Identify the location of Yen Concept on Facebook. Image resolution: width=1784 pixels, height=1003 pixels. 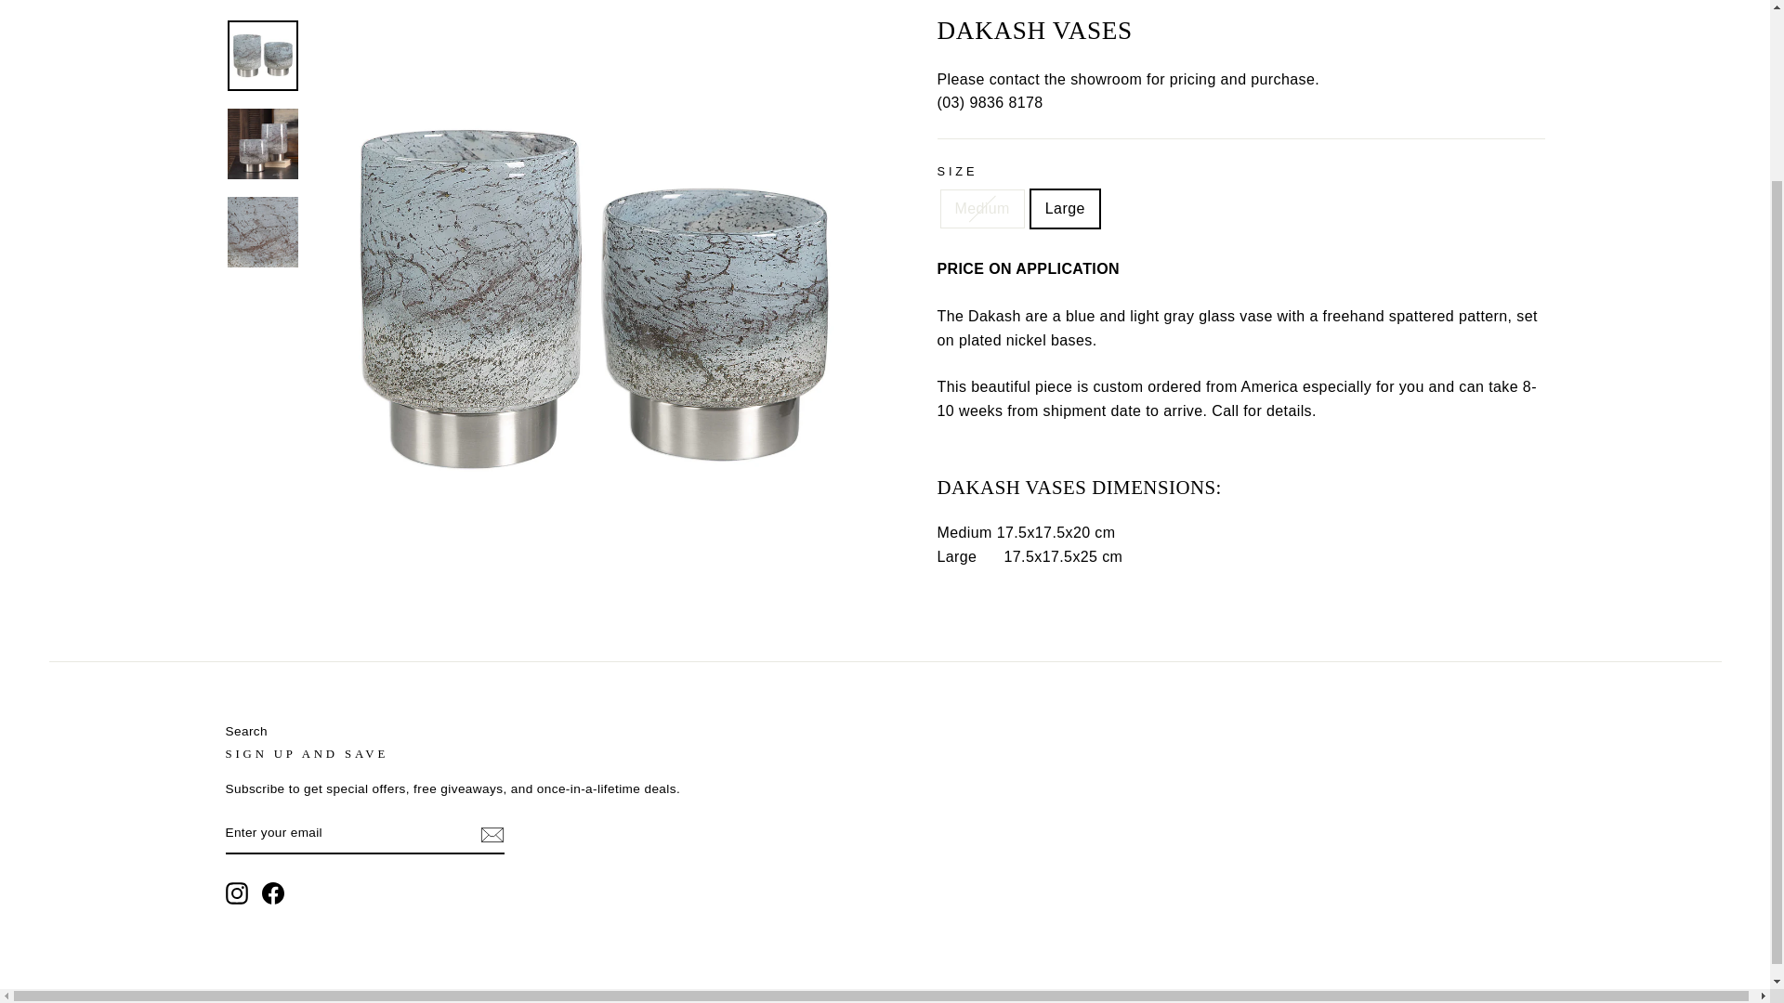
(273, 893).